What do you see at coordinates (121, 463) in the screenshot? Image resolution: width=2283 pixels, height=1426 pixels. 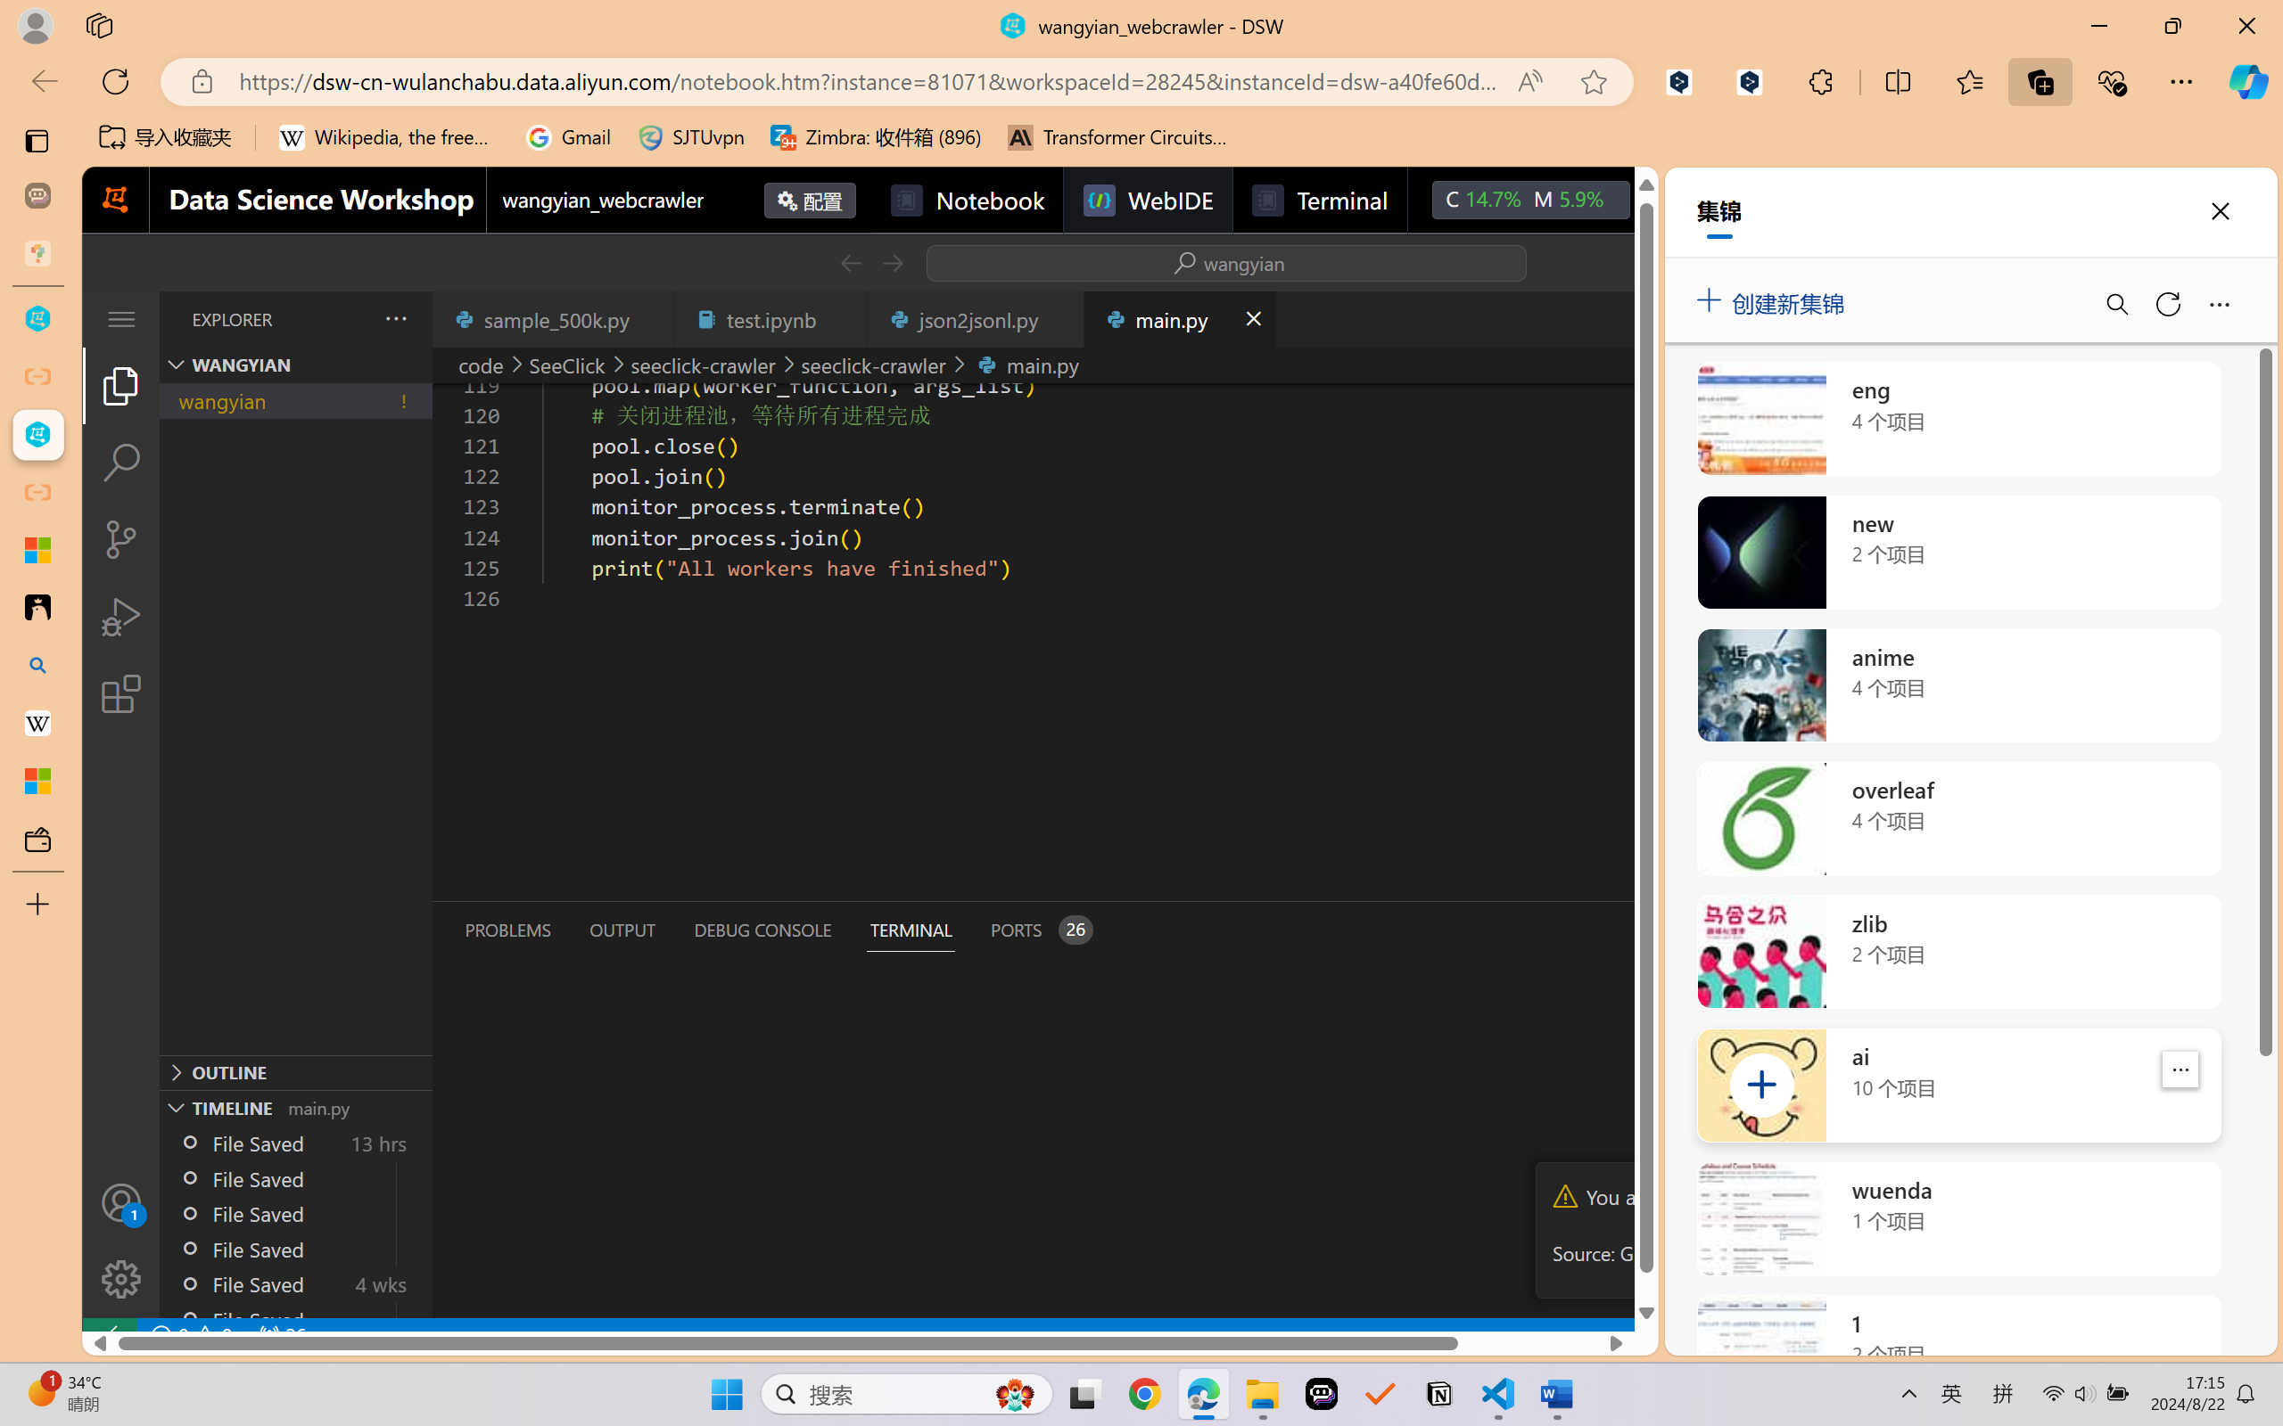 I see `Search (Ctrl+Shift+F)` at bounding box center [121, 463].